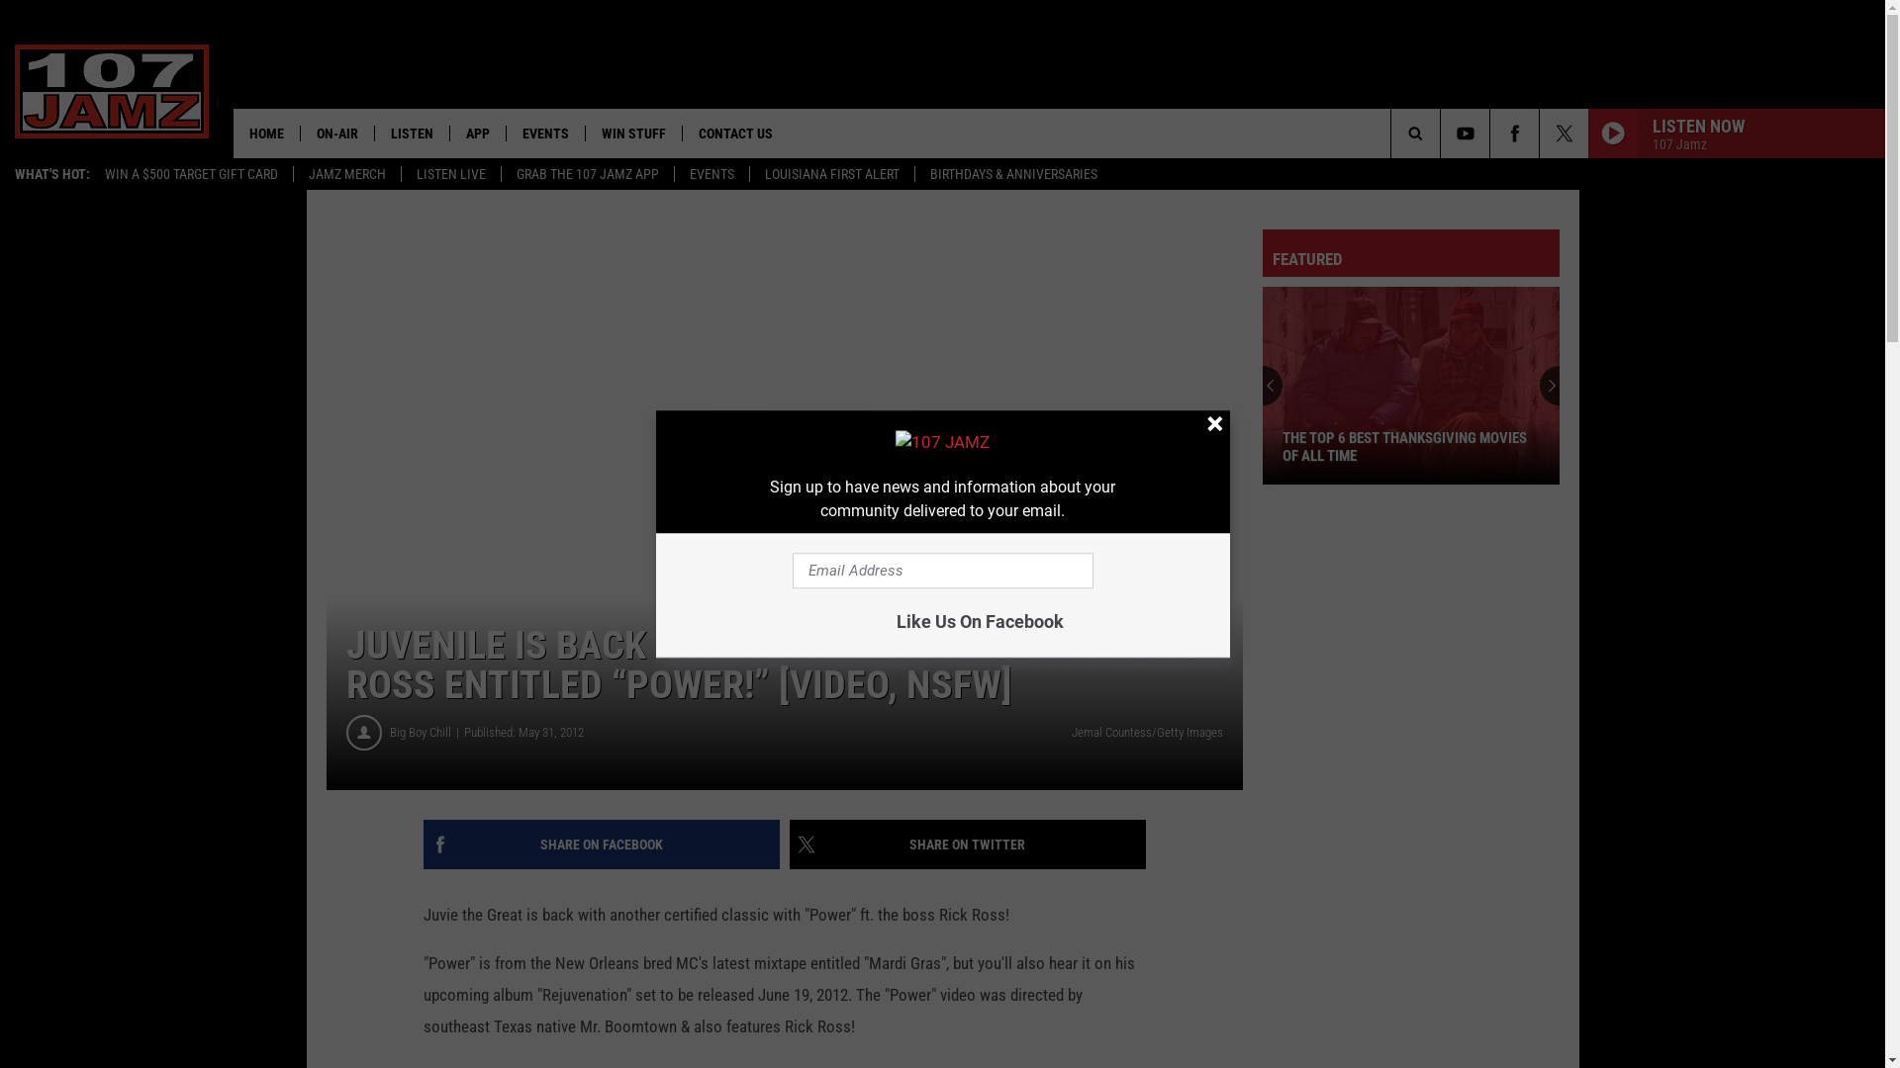 The height and width of the screenshot is (1068, 1900). I want to click on HOME, so click(267, 133).